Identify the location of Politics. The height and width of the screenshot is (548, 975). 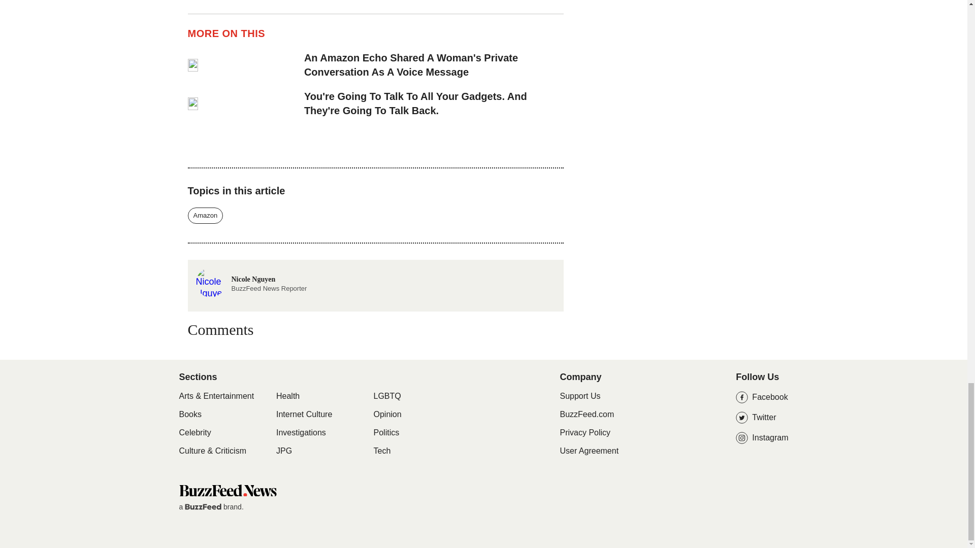
(386, 432).